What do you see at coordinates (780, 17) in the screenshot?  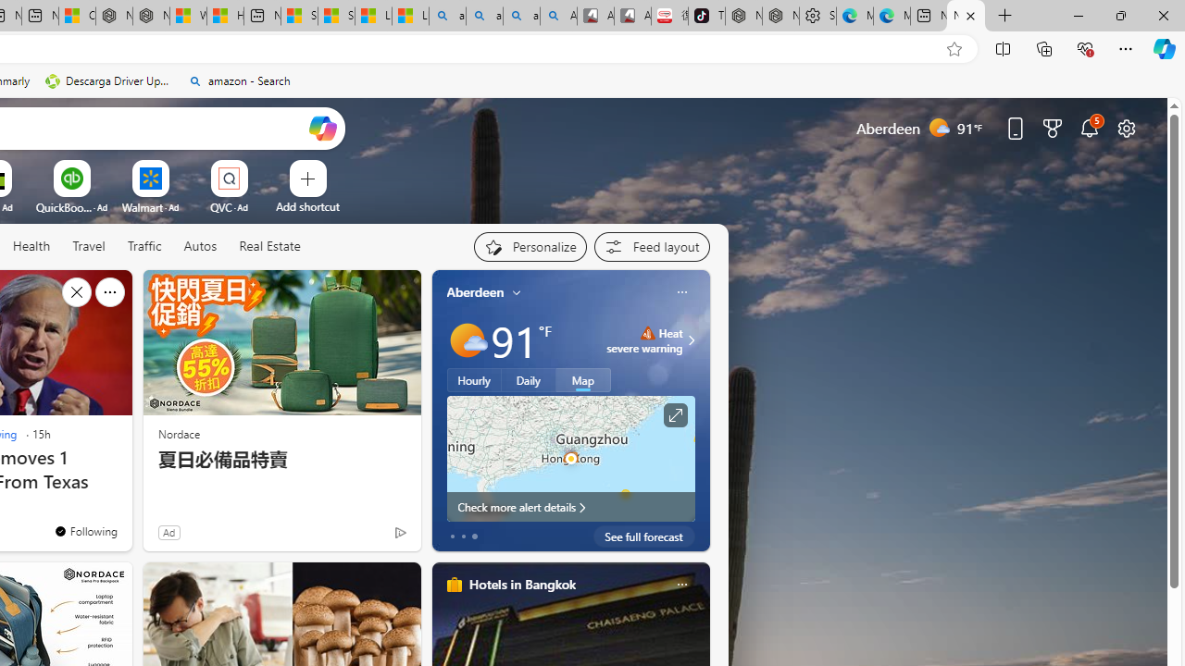 I see `Nordace Siena Pro 15 Backpack` at bounding box center [780, 17].